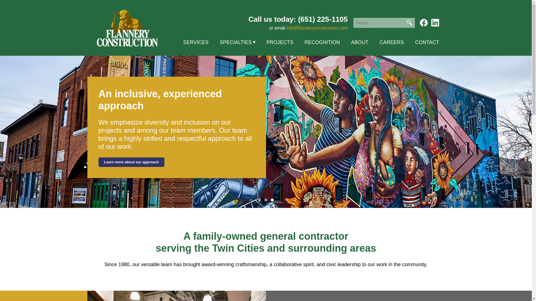 Image resolution: width=536 pixels, height=301 pixels. Describe the element at coordinates (238, 43) in the screenshot. I see `SPECIALTIES` at that location.